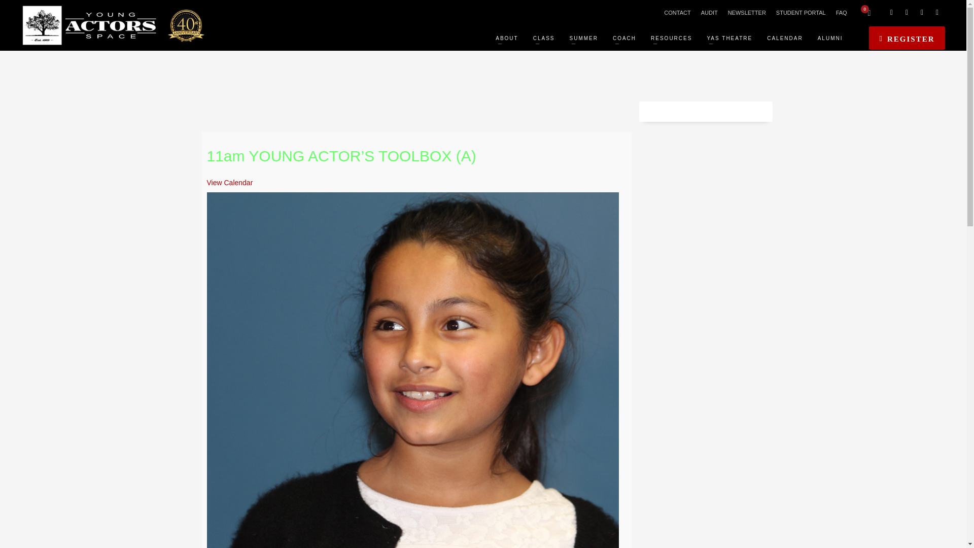 The height and width of the screenshot is (548, 974). I want to click on FAQ, so click(841, 12).